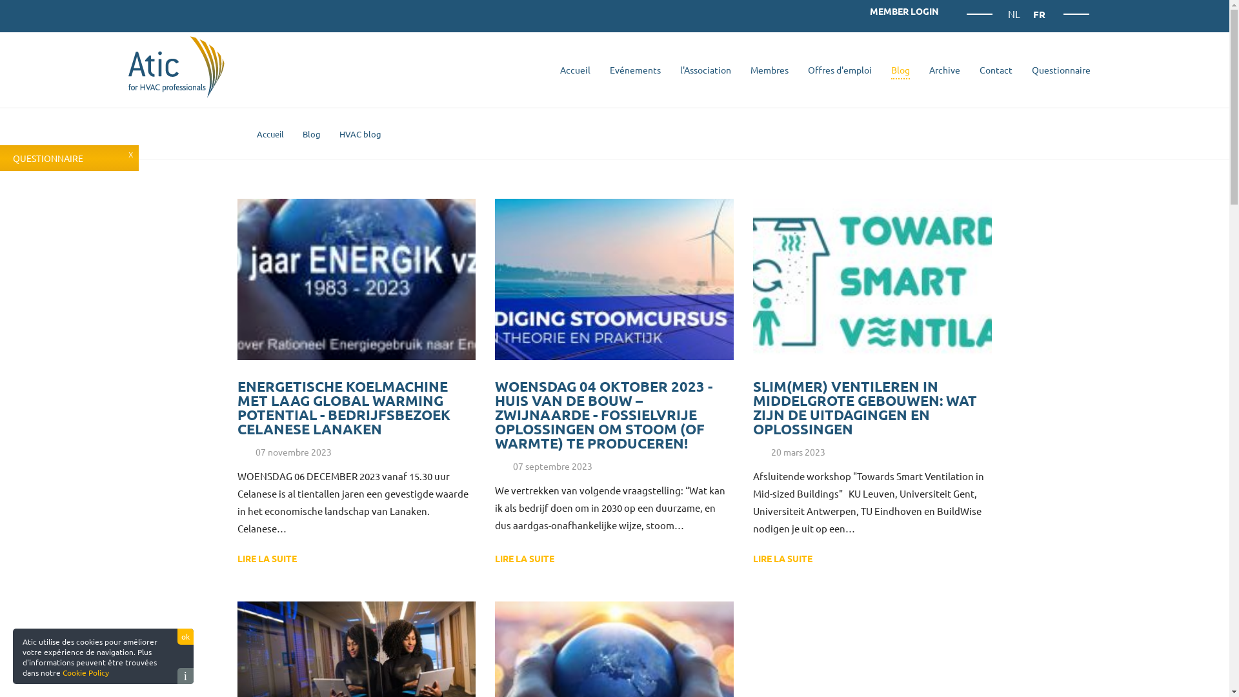  I want to click on Accueil, so click(574, 70).